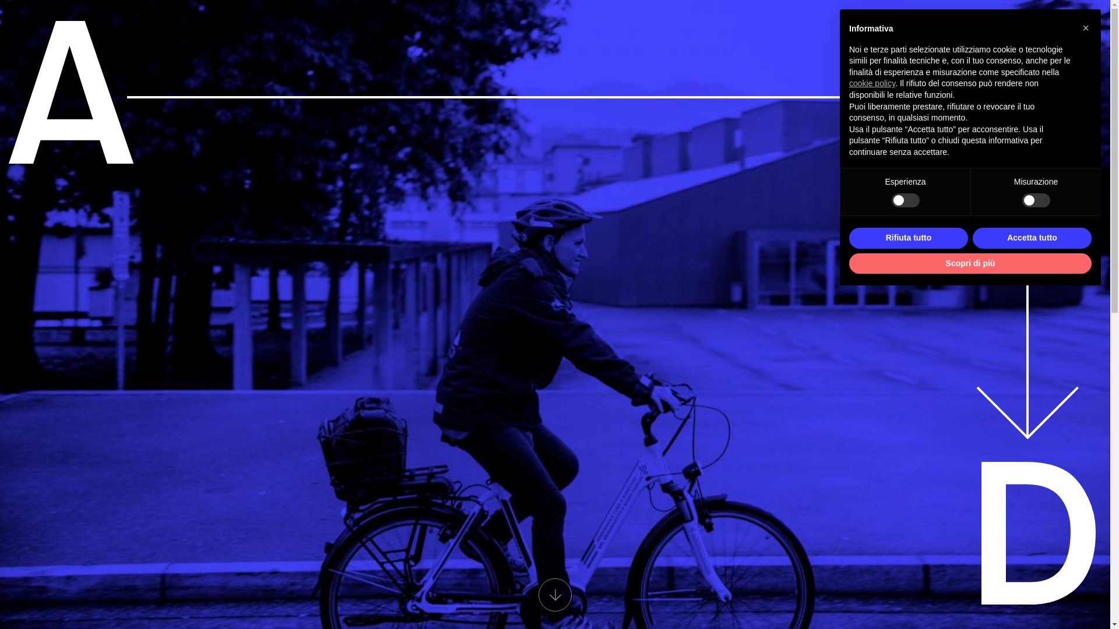  What do you see at coordinates (872, 83) in the screenshot?
I see `cookie policy` at bounding box center [872, 83].